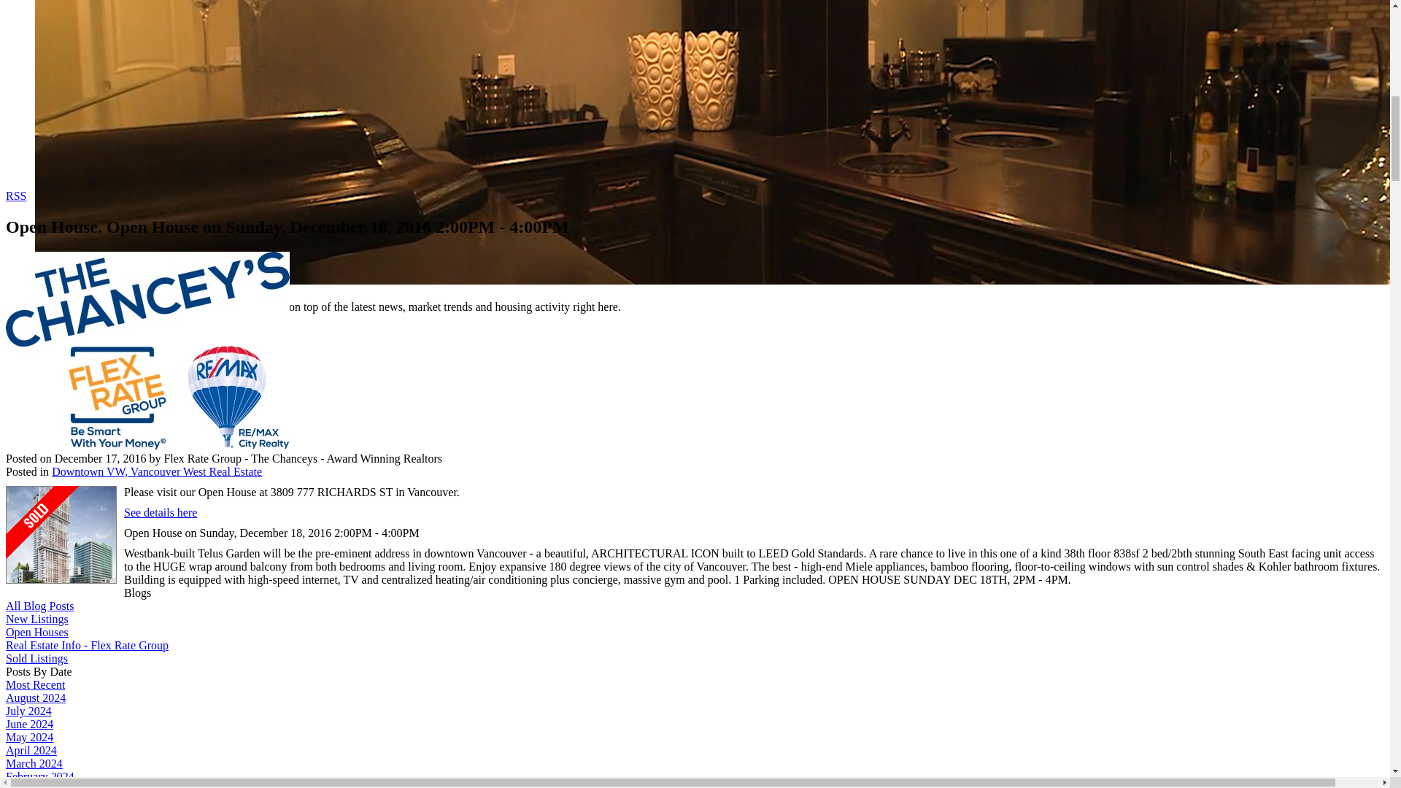  Describe the element at coordinates (28, 711) in the screenshot. I see `July 2024` at that location.